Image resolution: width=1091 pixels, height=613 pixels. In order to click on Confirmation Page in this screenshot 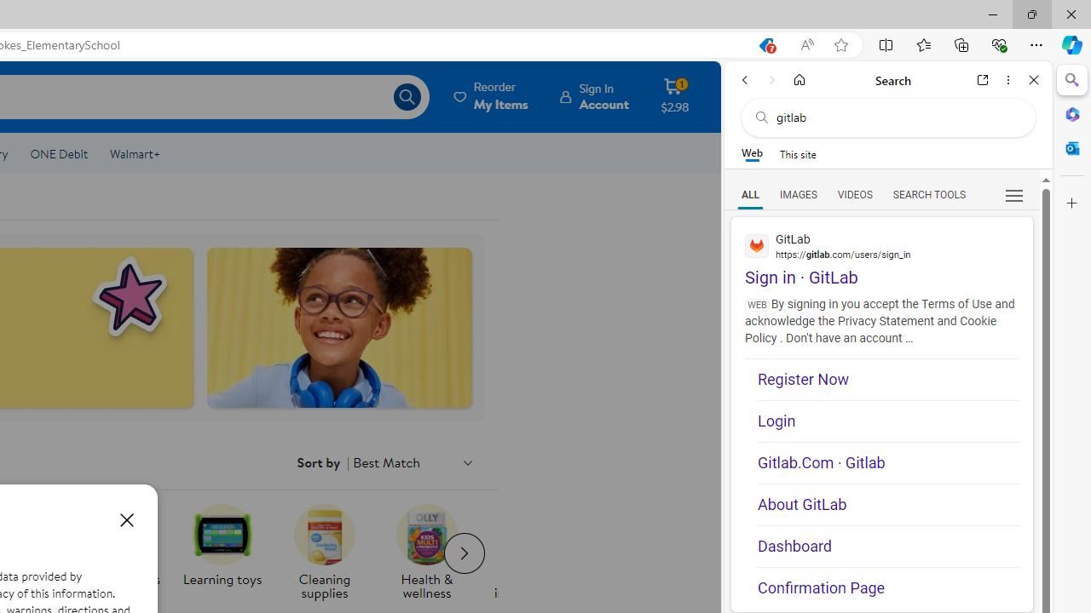, I will do `click(888, 587)`.